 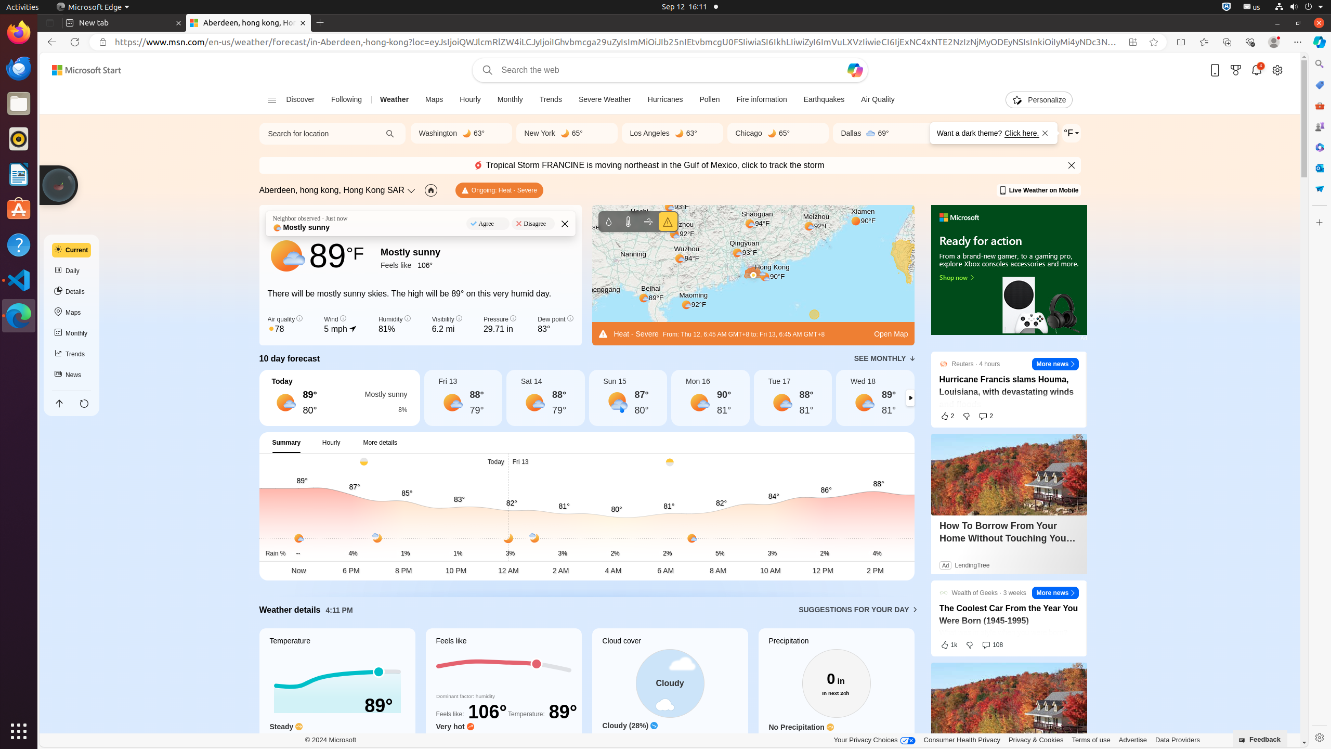 I want to click on Skip to footer, so click(x=80, y=70).